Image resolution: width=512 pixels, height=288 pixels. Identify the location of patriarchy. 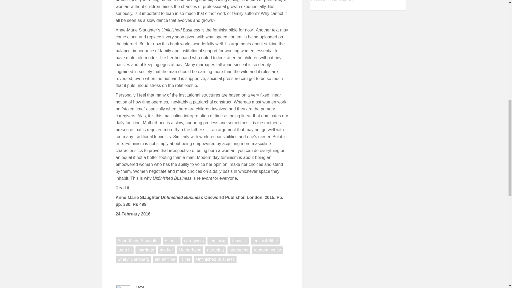
(238, 250).